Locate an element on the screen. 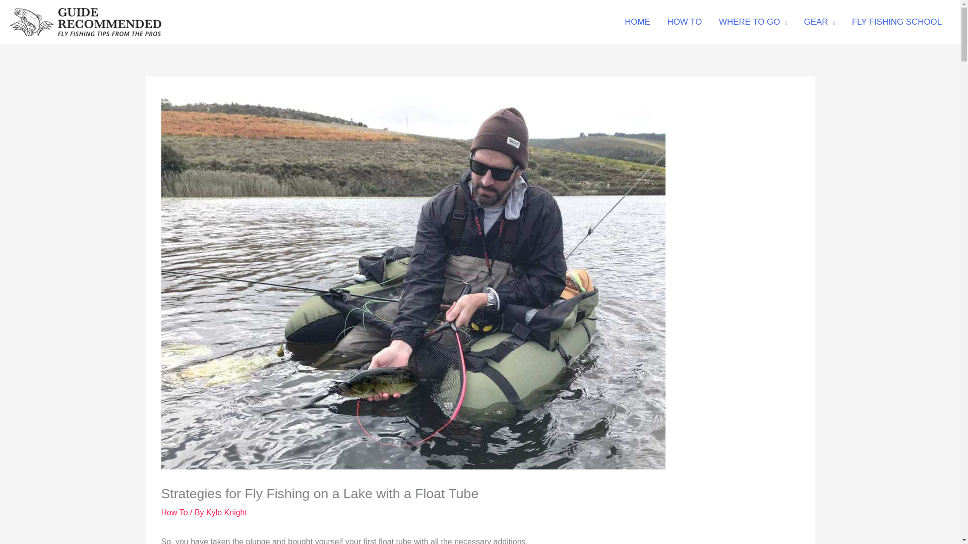 This screenshot has width=968, height=544. GEAR is located at coordinates (819, 22).